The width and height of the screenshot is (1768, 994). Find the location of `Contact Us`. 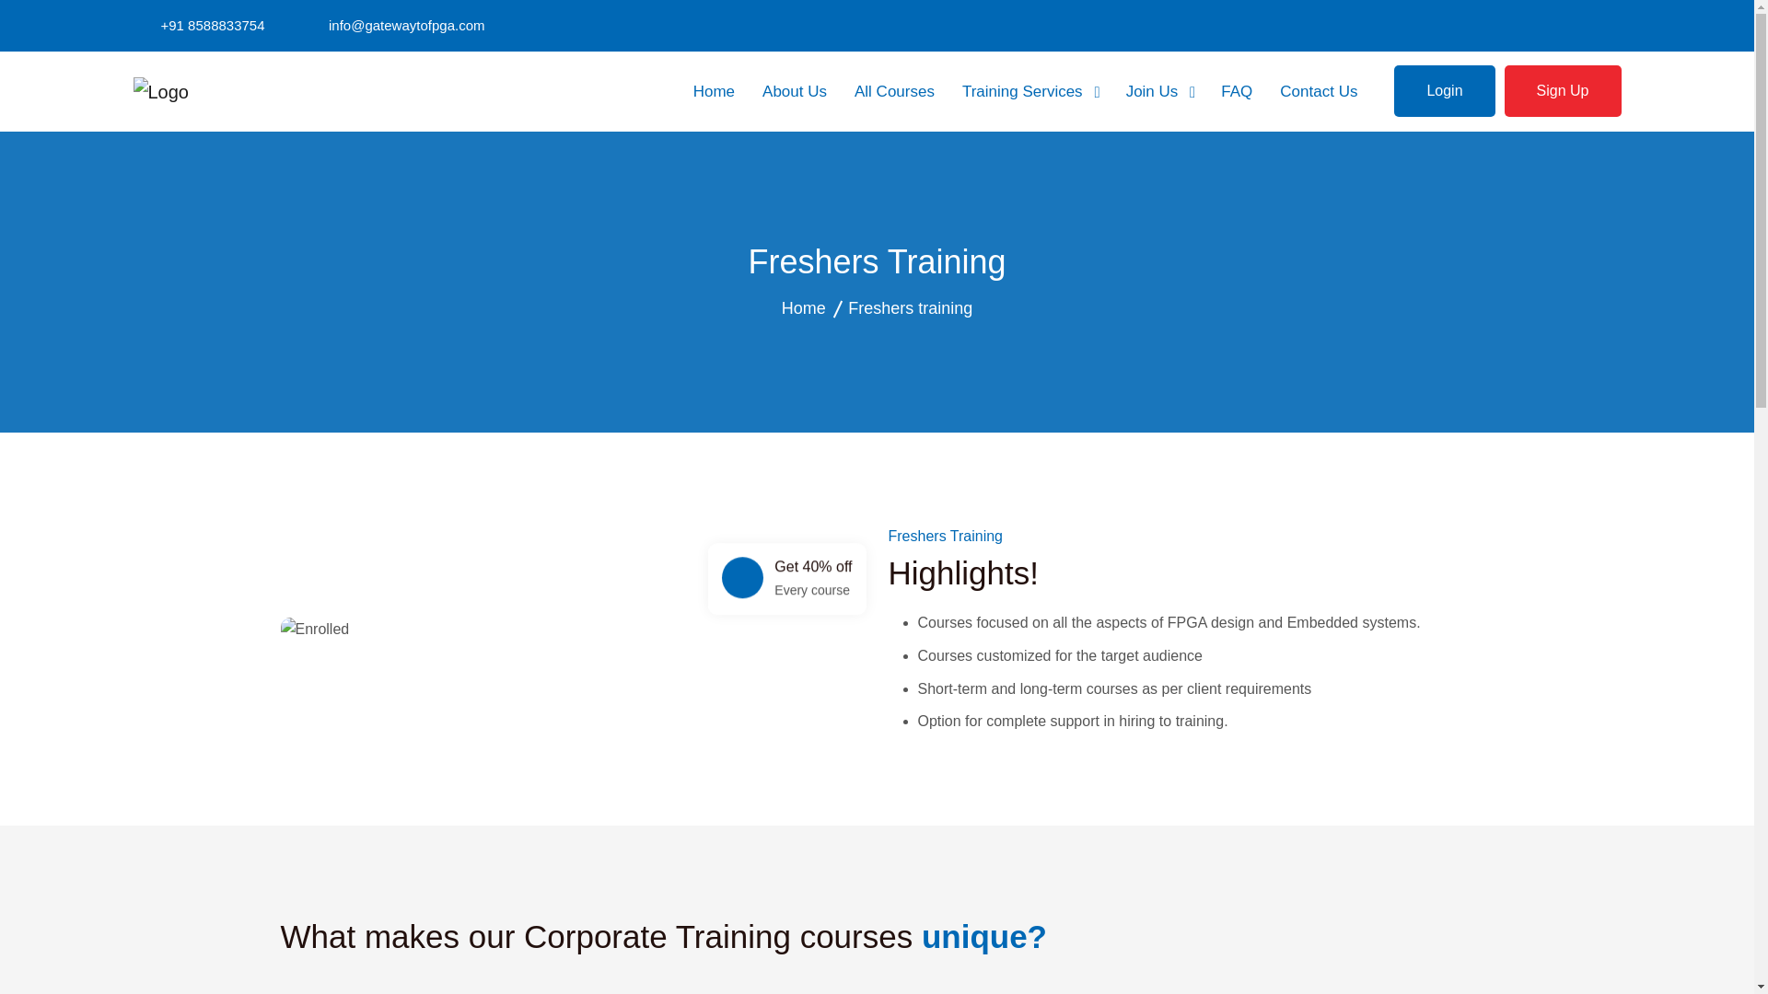

Contact Us is located at coordinates (1319, 92).